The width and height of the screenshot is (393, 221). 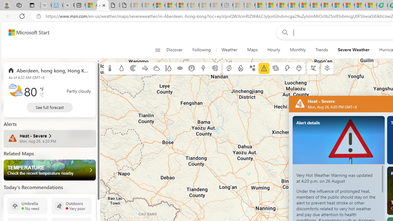 I want to click on Buy iPad - Apple - Sleeping, so click(x=69, y=6).